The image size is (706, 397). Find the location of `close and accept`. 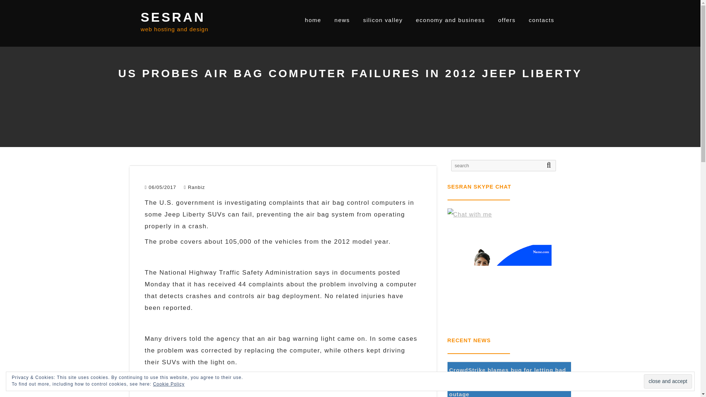

close and accept is located at coordinates (668, 382).